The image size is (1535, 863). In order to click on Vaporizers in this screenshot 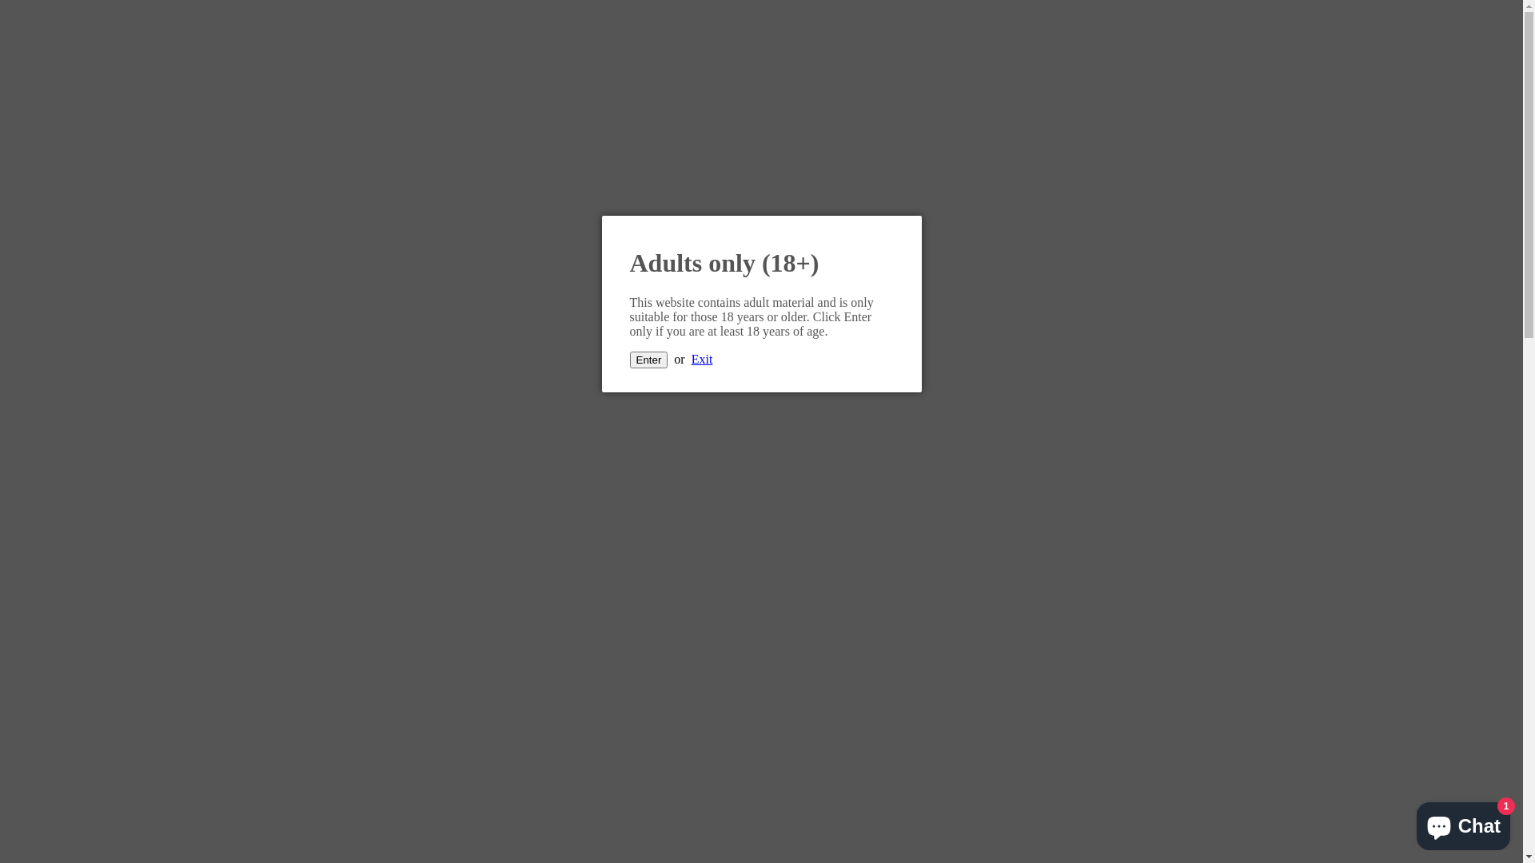, I will do `click(98, 497)`.